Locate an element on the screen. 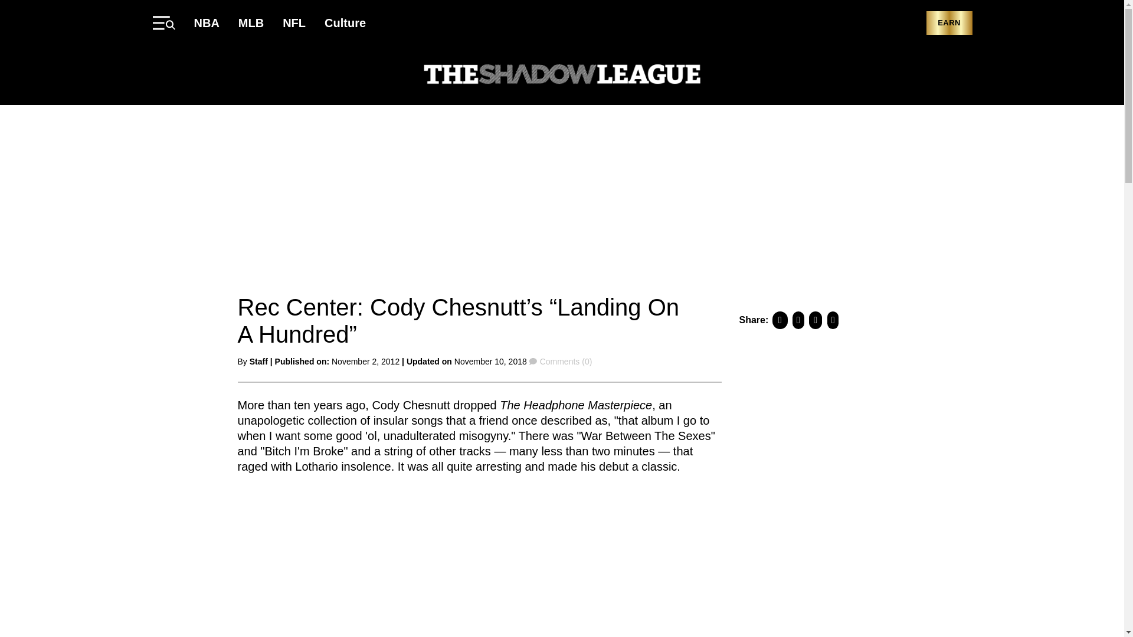 The width and height of the screenshot is (1133, 637). EARN is located at coordinates (949, 24).